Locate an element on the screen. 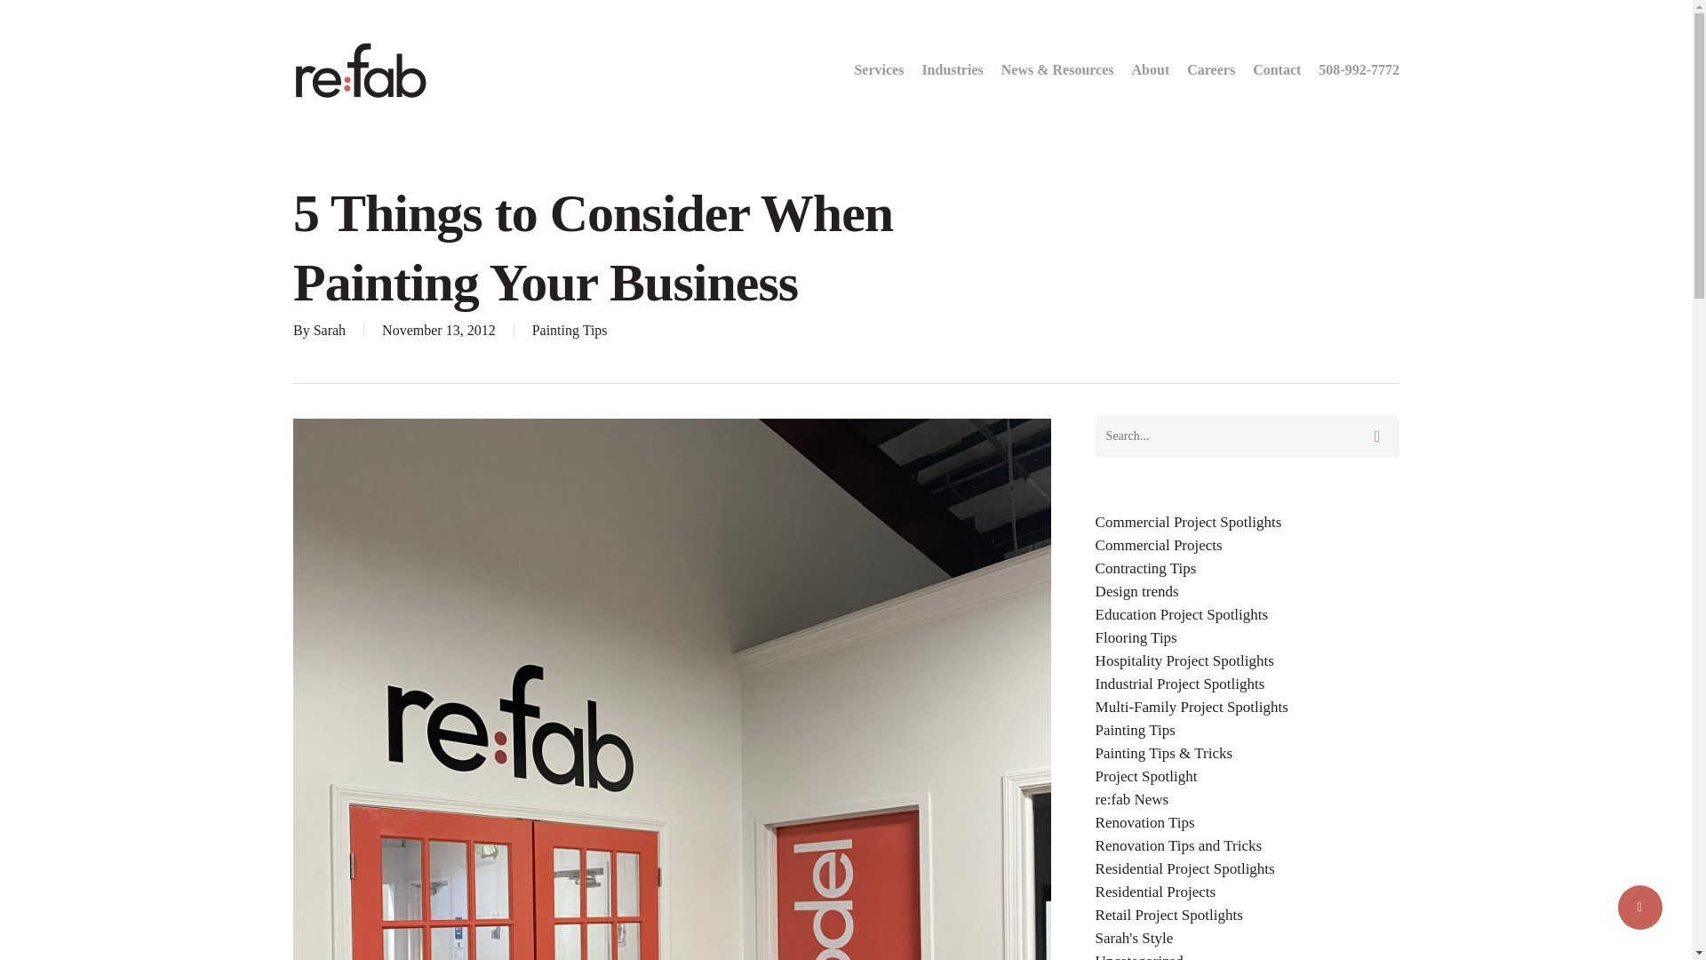 This screenshot has height=960, width=1706. Sarah is located at coordinates (330, 330).